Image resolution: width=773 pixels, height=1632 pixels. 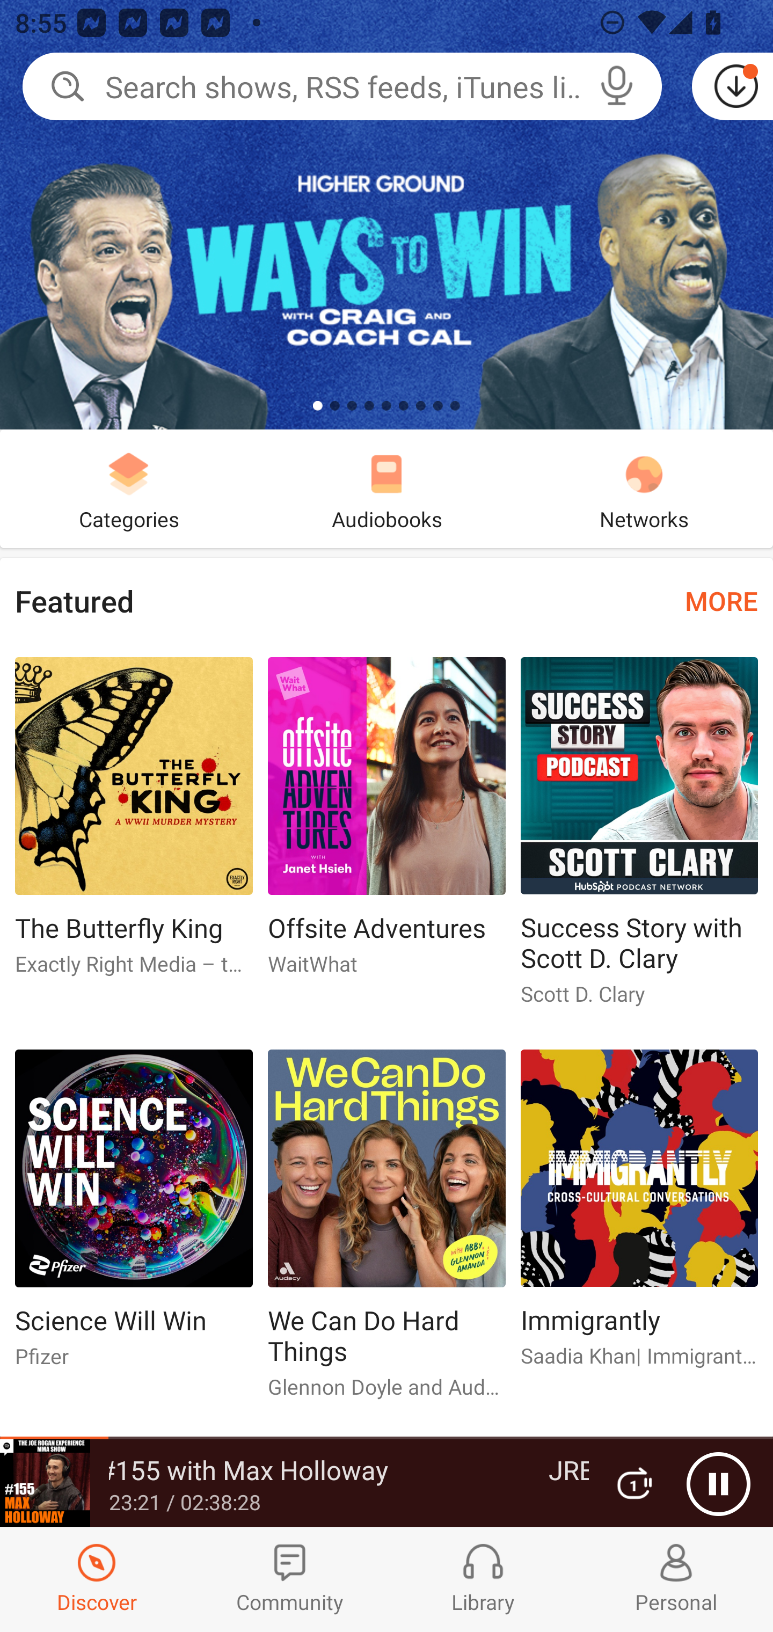 I want to click on Ways To Win, so click(x=386, y=215).